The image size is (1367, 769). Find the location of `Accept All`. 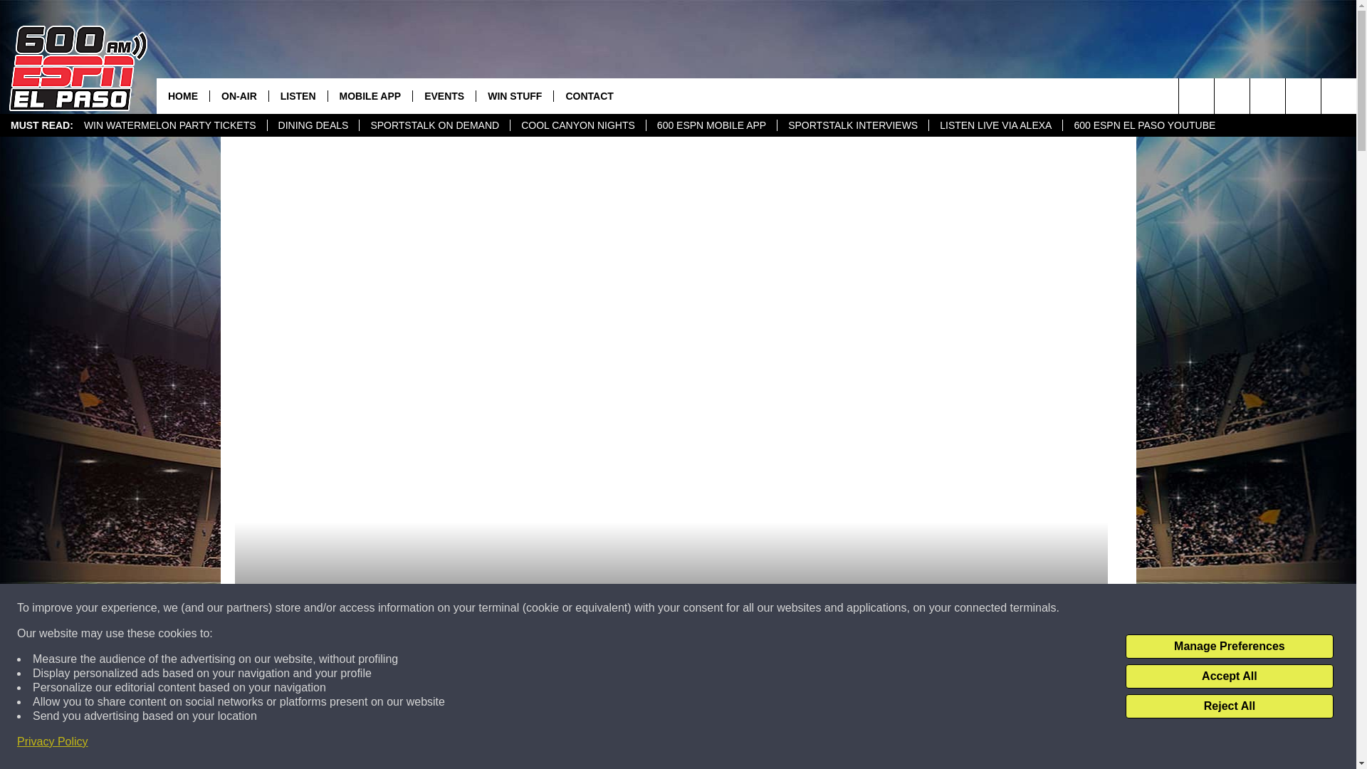

Accept All is located at coordinates (1229, 676).